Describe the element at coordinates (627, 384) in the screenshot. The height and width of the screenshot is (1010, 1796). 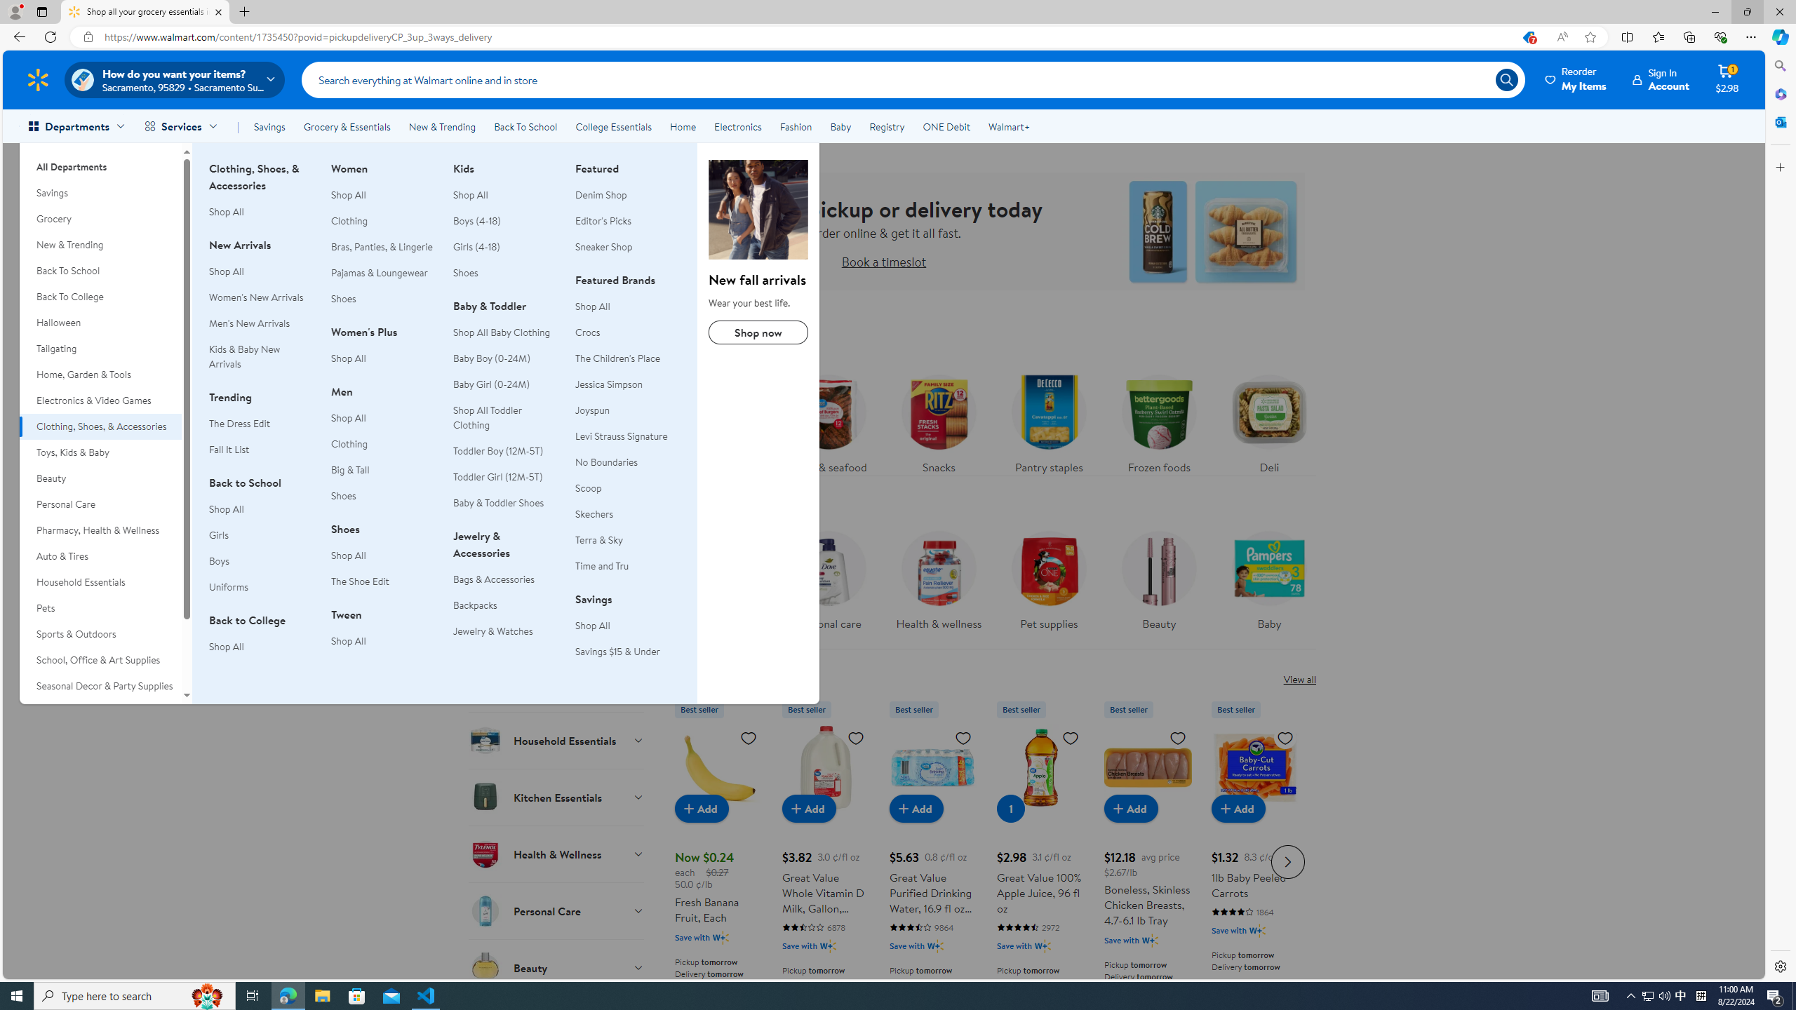
I see `Jessica Simpson` at that location.